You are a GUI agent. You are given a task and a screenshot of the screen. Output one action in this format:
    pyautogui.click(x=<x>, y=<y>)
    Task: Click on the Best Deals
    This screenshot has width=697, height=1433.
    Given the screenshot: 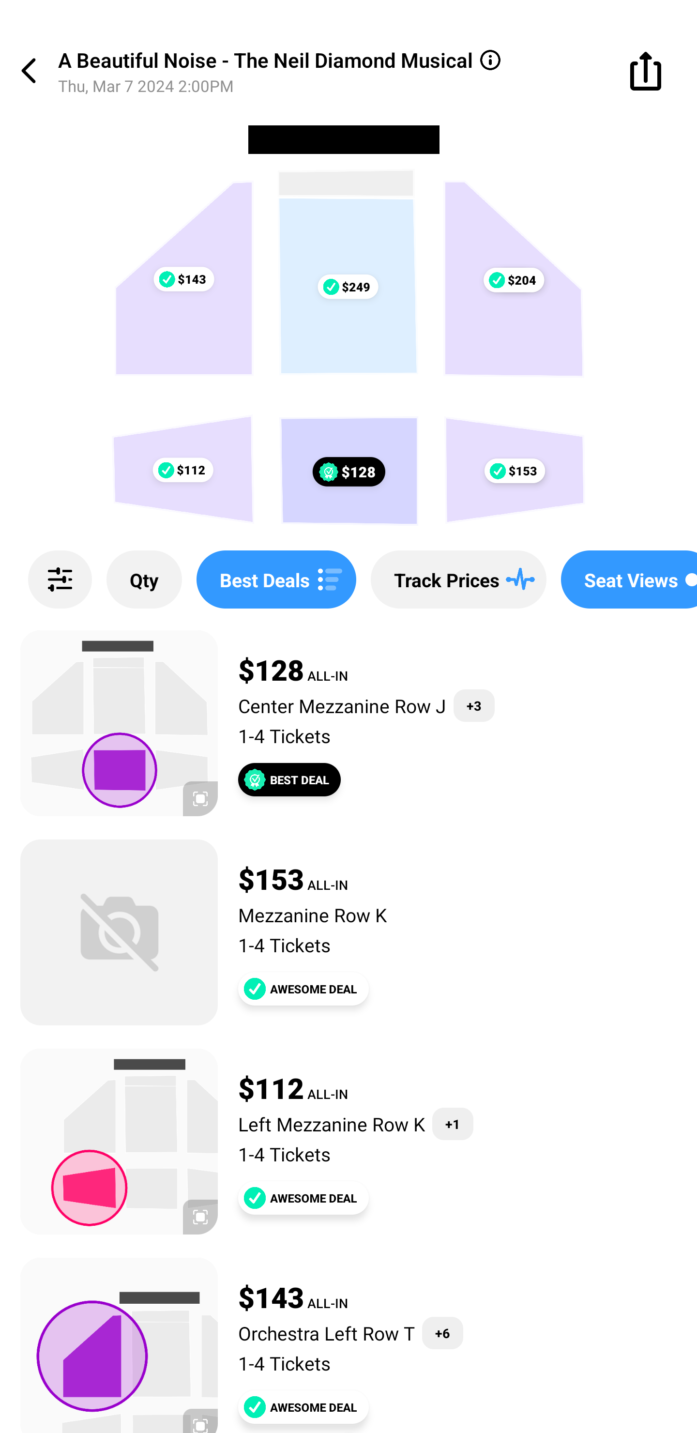 What is the action you would take?
    pyautogui.click(x=276, y=579)
    